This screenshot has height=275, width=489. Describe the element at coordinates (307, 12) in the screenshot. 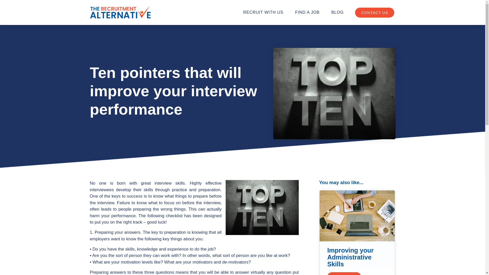

I see `FIND A JOB` at that location.